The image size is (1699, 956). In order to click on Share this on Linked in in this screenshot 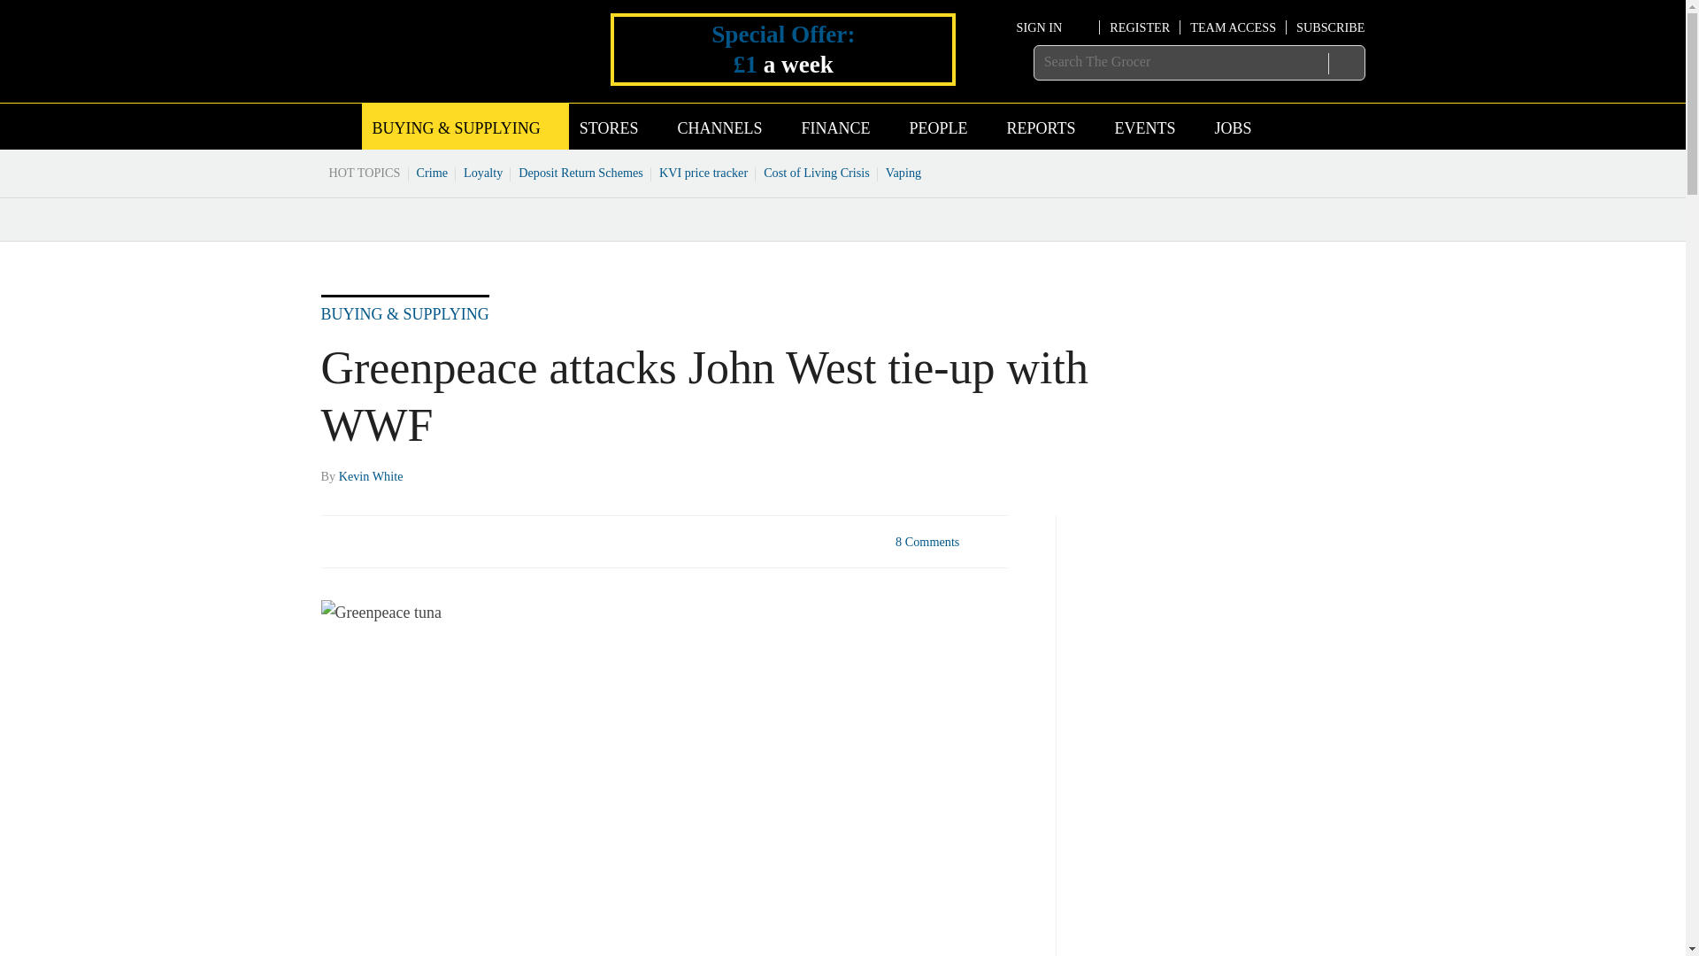, I will do `click(411, 540)`.